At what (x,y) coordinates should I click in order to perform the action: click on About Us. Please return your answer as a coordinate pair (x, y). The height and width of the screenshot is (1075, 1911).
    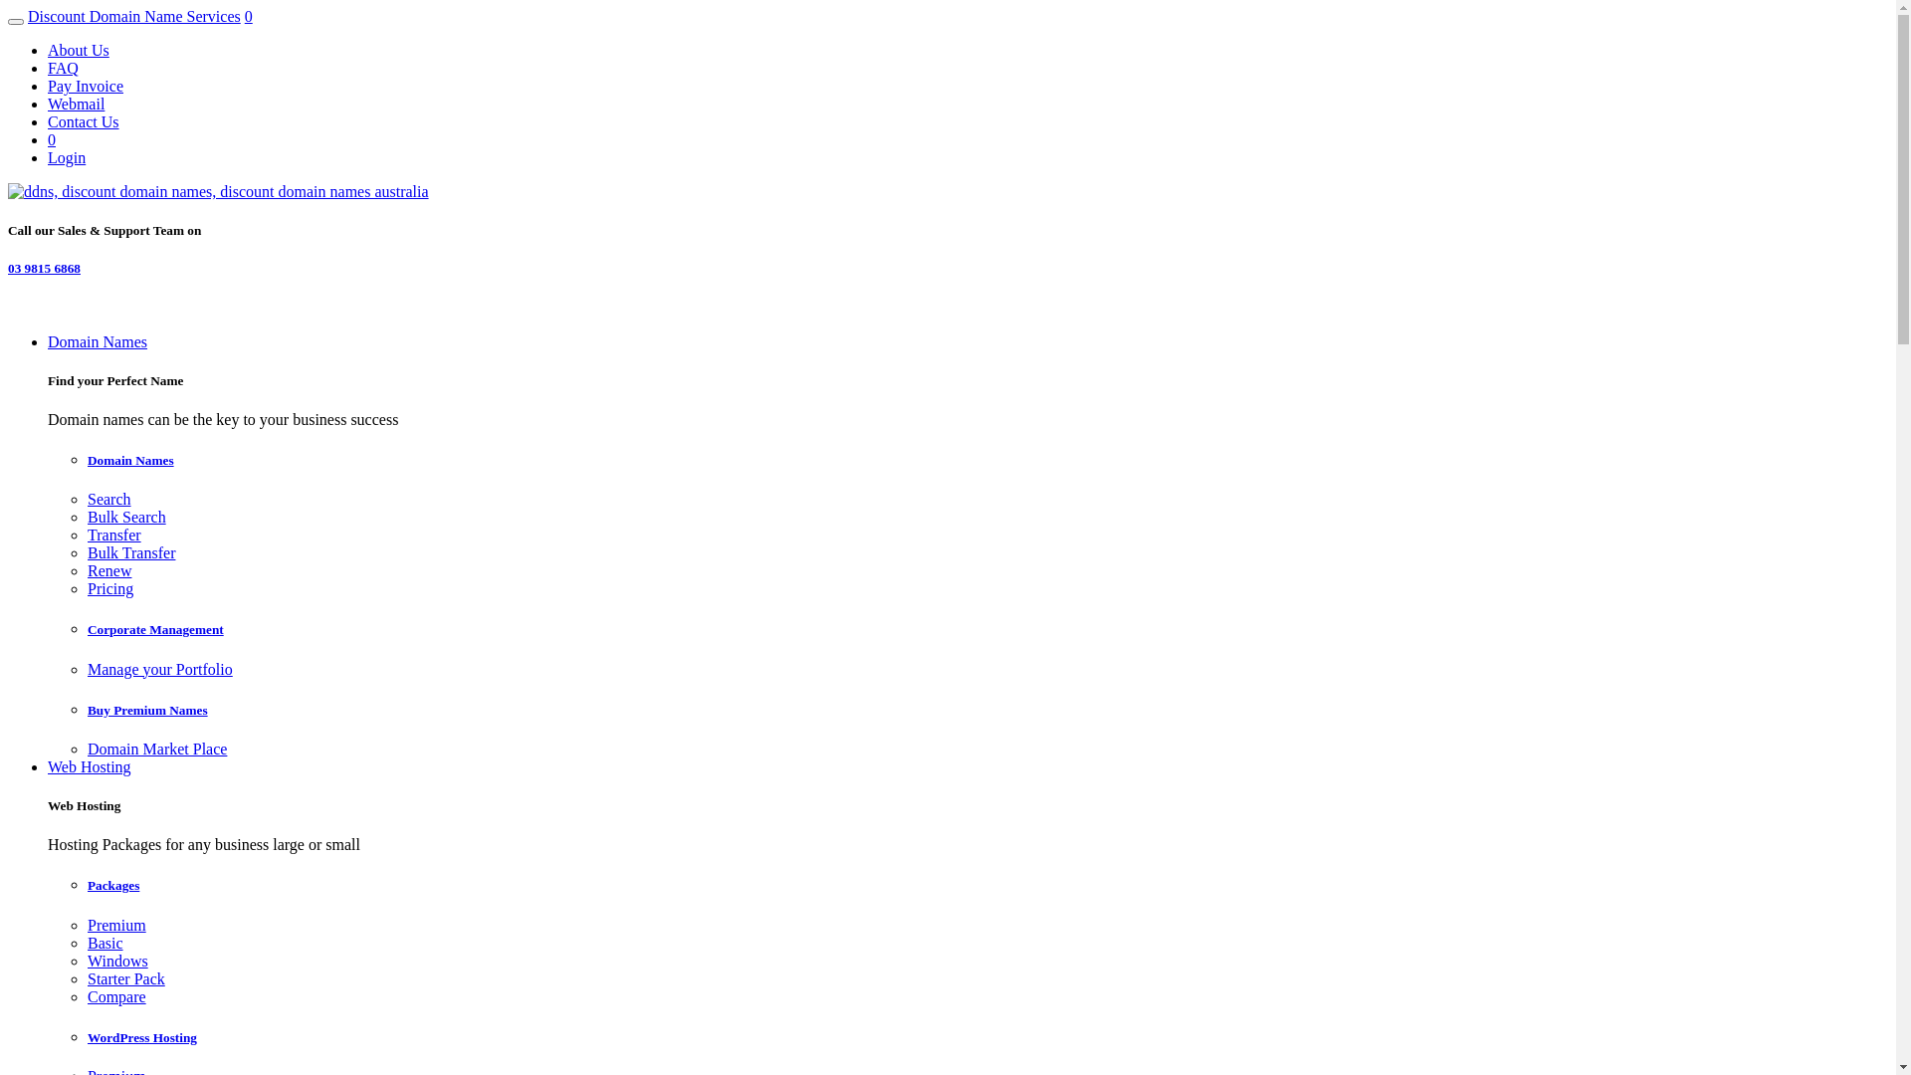
    Looking at the image, I should click on (79, 50).